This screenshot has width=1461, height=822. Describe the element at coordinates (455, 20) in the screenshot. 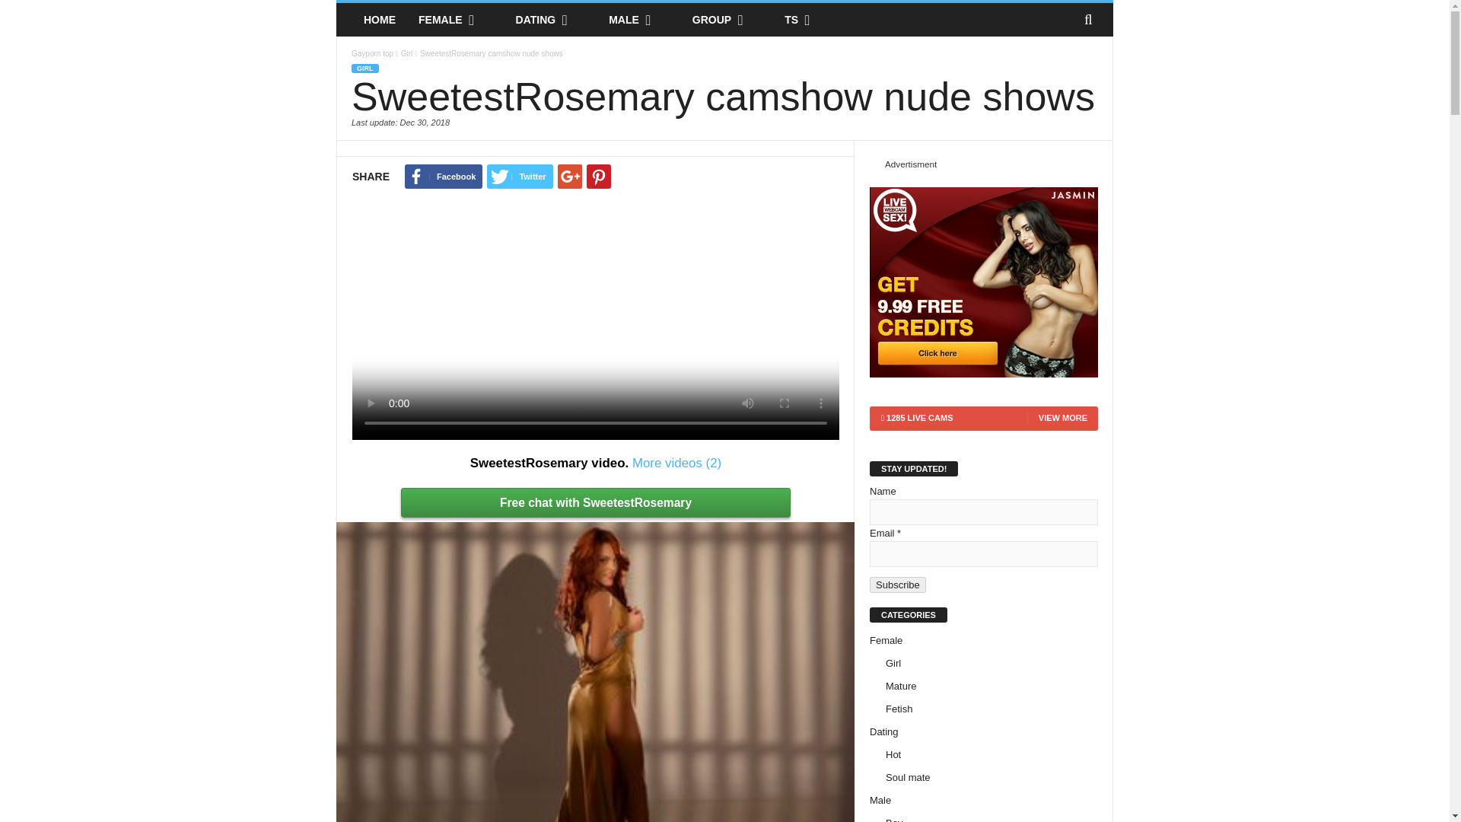

I see `Female` at that location.